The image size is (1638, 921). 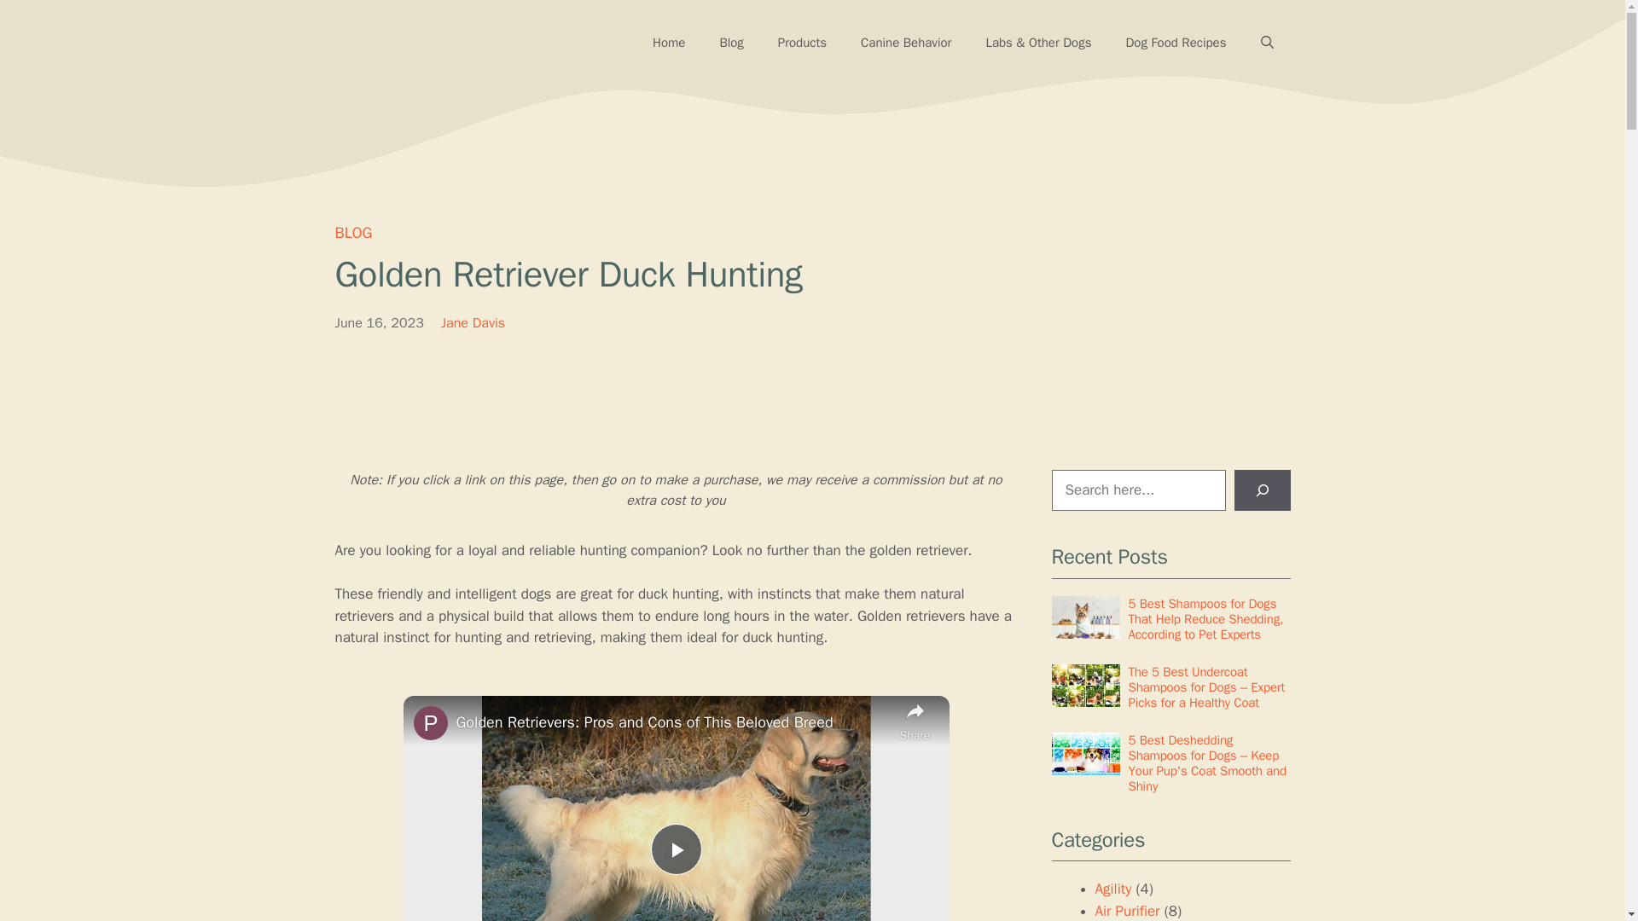 What do you see at coordinates (905, 43) in the screenshot?
I see `Canine Behavior` at bounding box center [905, 43].